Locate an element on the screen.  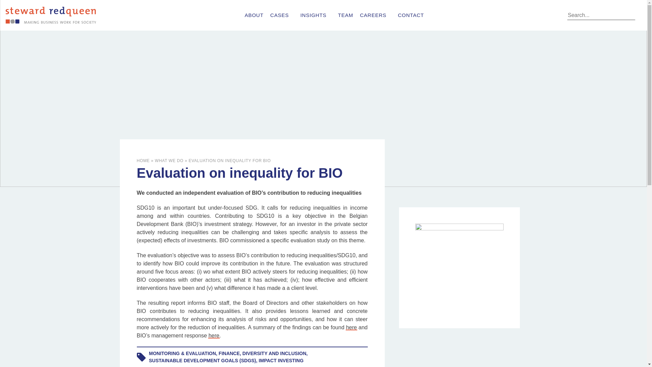
ABOUT is located at coordinates (254, 15).